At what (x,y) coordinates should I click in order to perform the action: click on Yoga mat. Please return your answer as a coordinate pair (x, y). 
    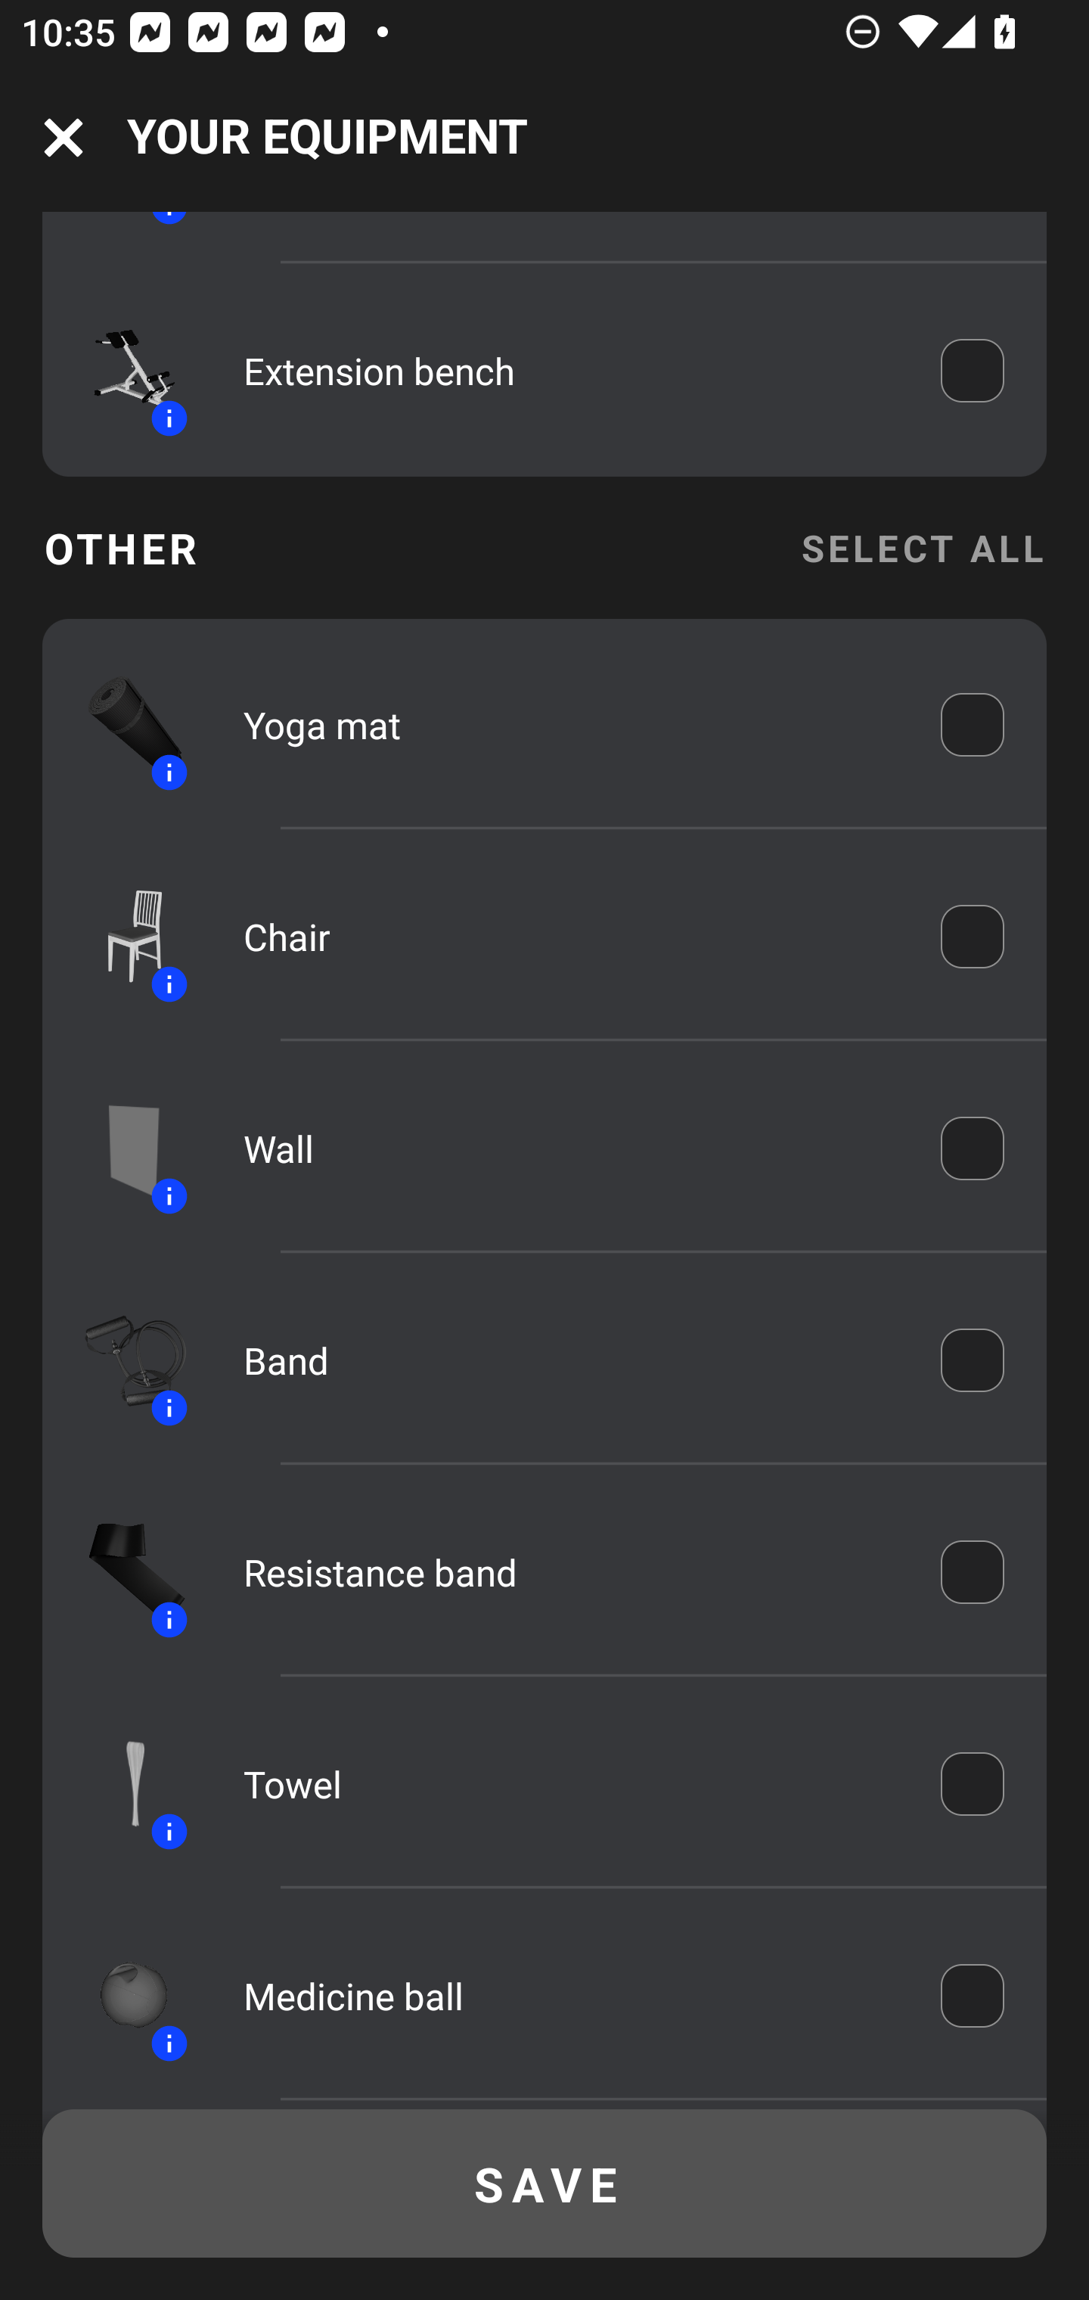
    Looking at the image, I should click on (571, 725).